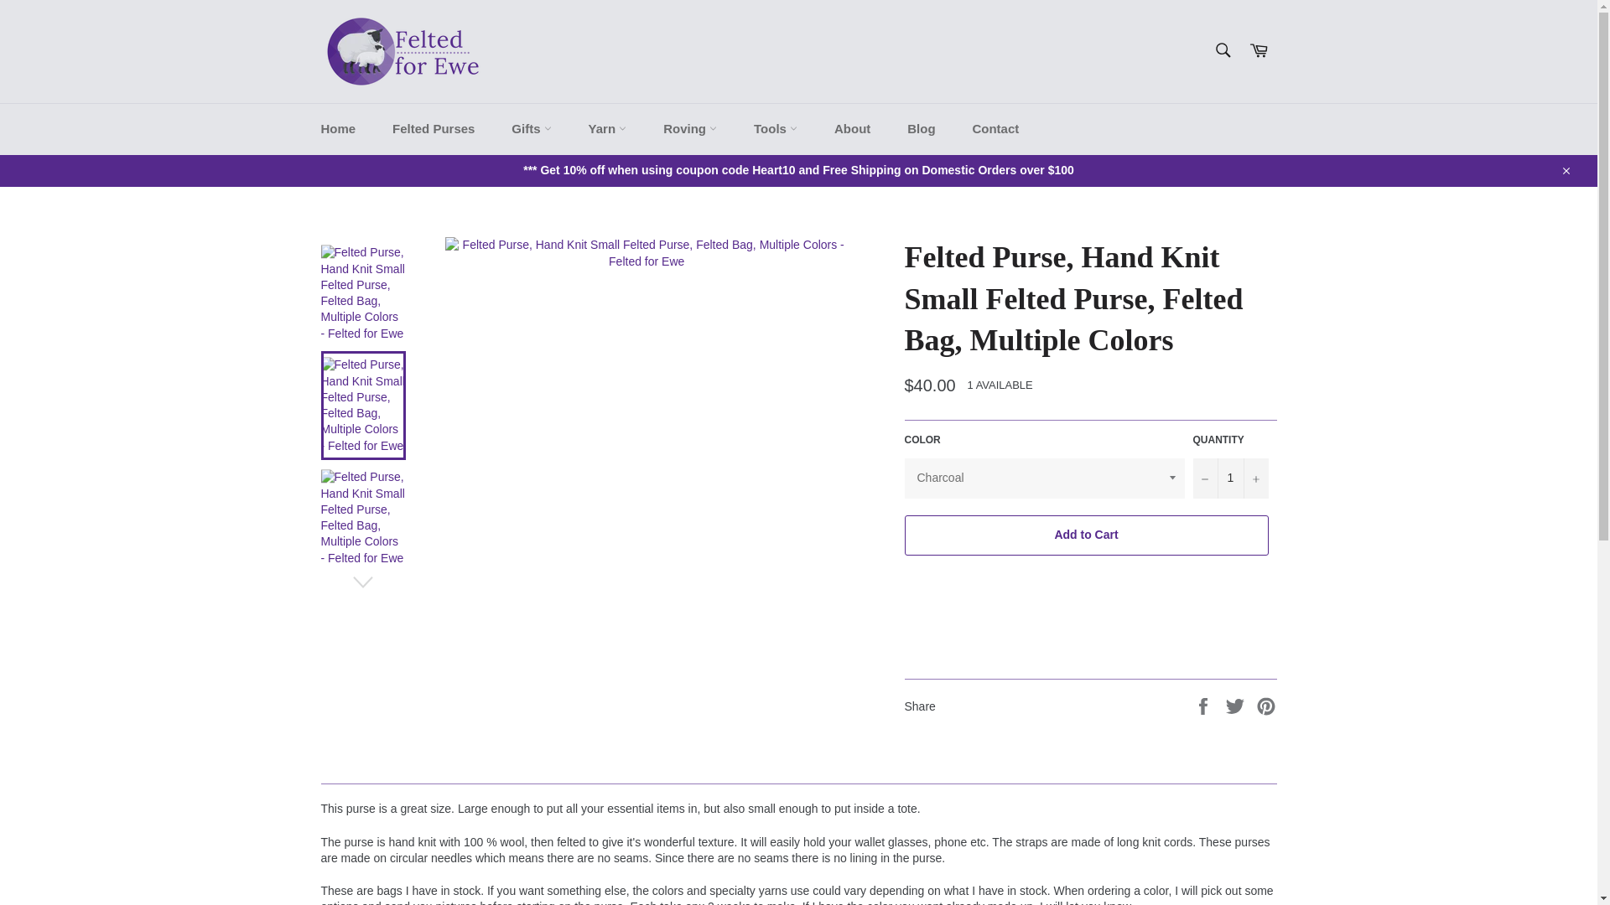 The height and width of the screenshot is (905, 1610). I want to click on Home, so click(337, 129).